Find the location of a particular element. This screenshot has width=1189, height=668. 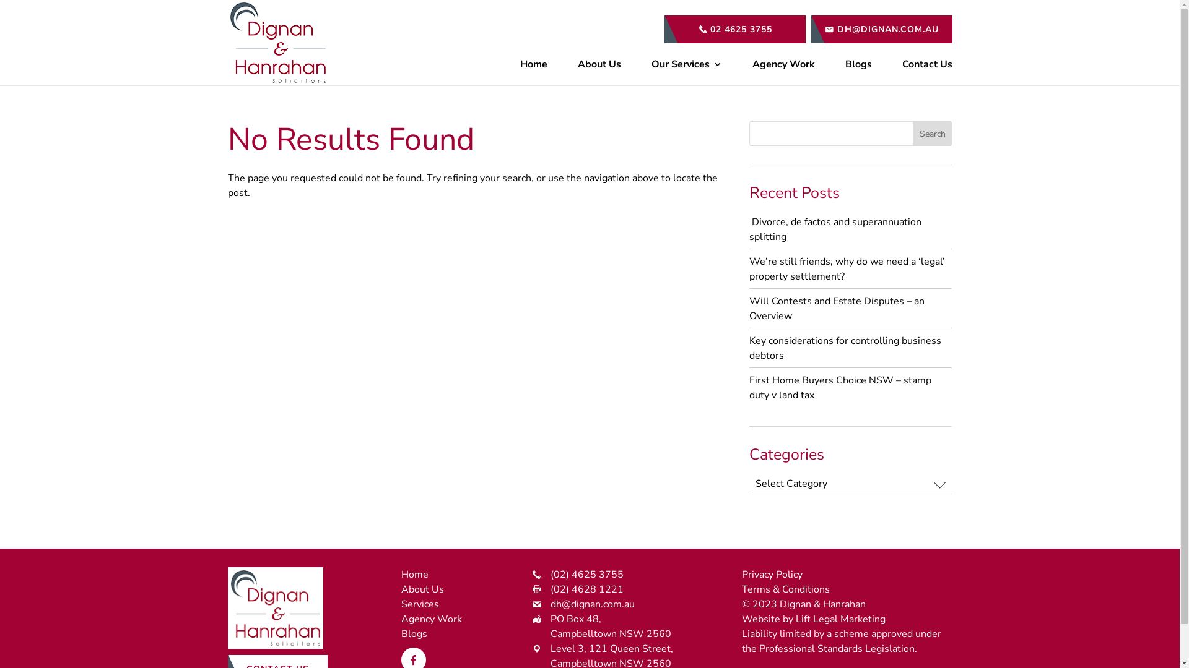

Our Services is located at coordinates (687, 68).